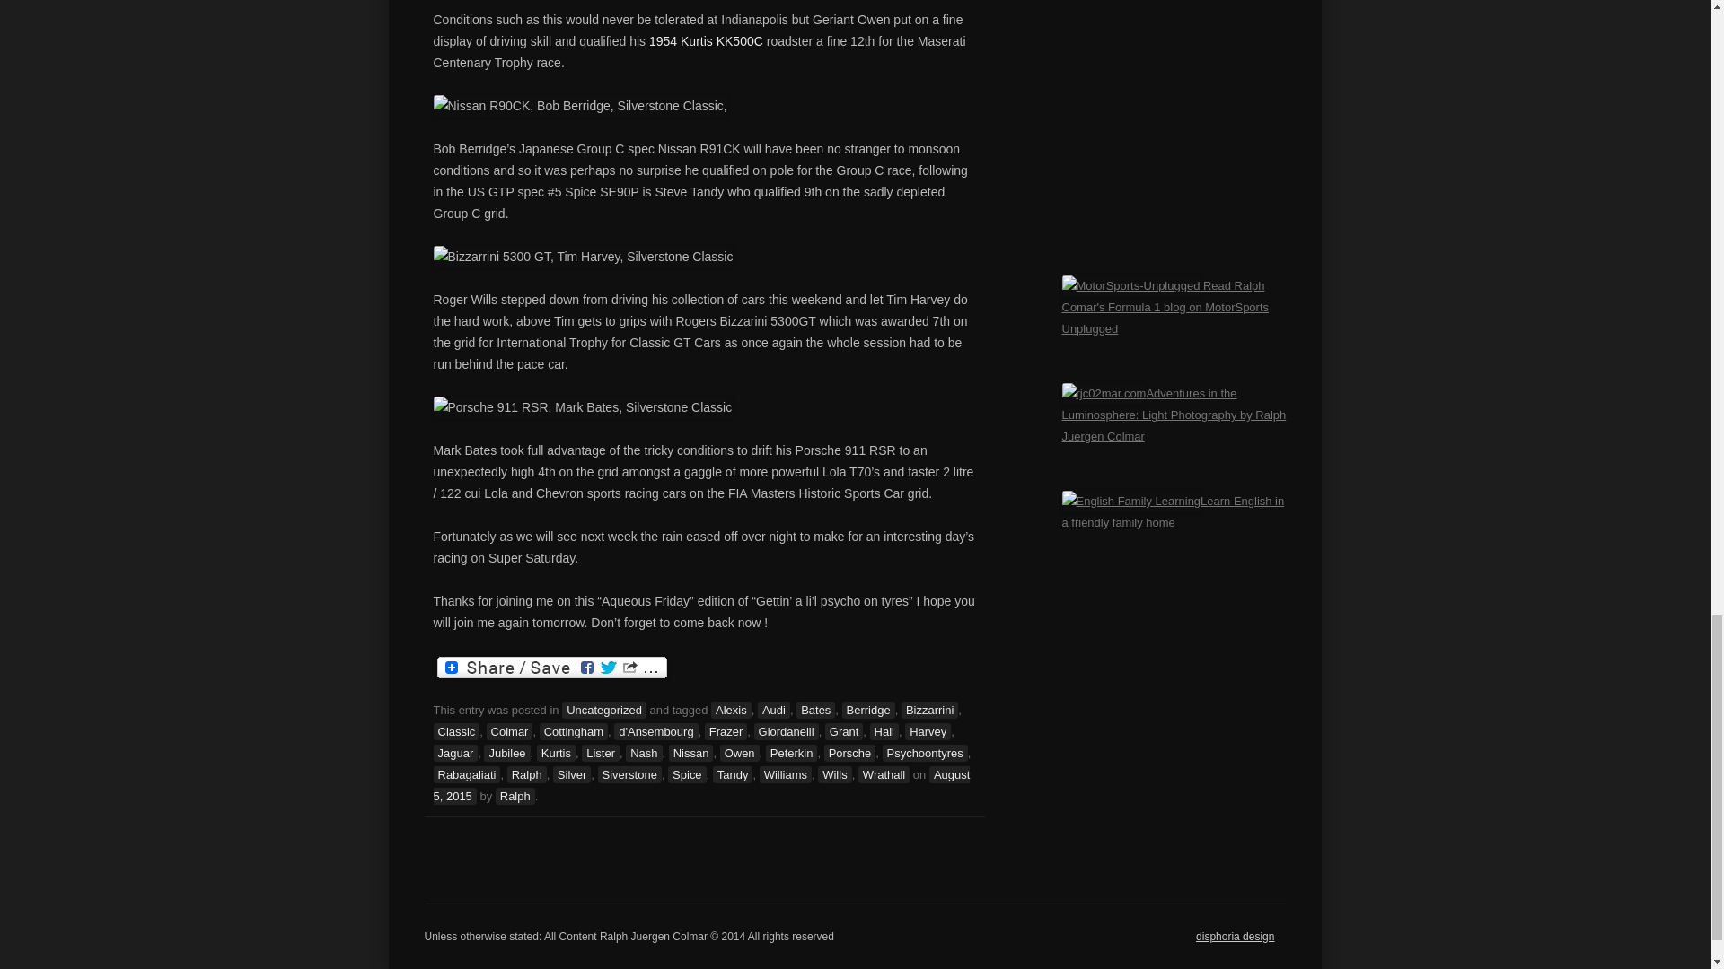  What do you see at coordinates (465, 774) in the screenshot?
I see `Rabagaliati` at bounding box center [465, 774].